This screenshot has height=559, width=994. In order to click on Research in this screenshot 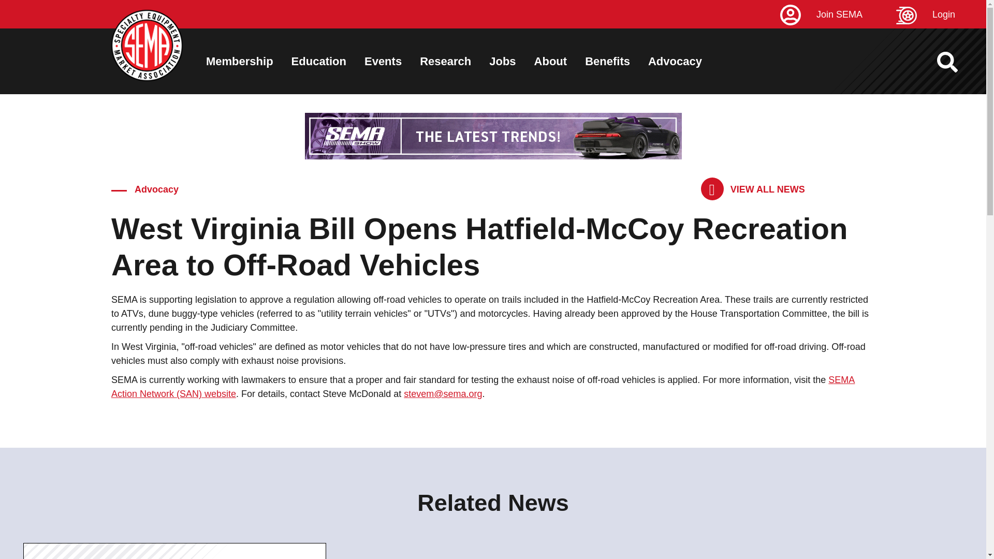, I will do `click(445, 61)`.